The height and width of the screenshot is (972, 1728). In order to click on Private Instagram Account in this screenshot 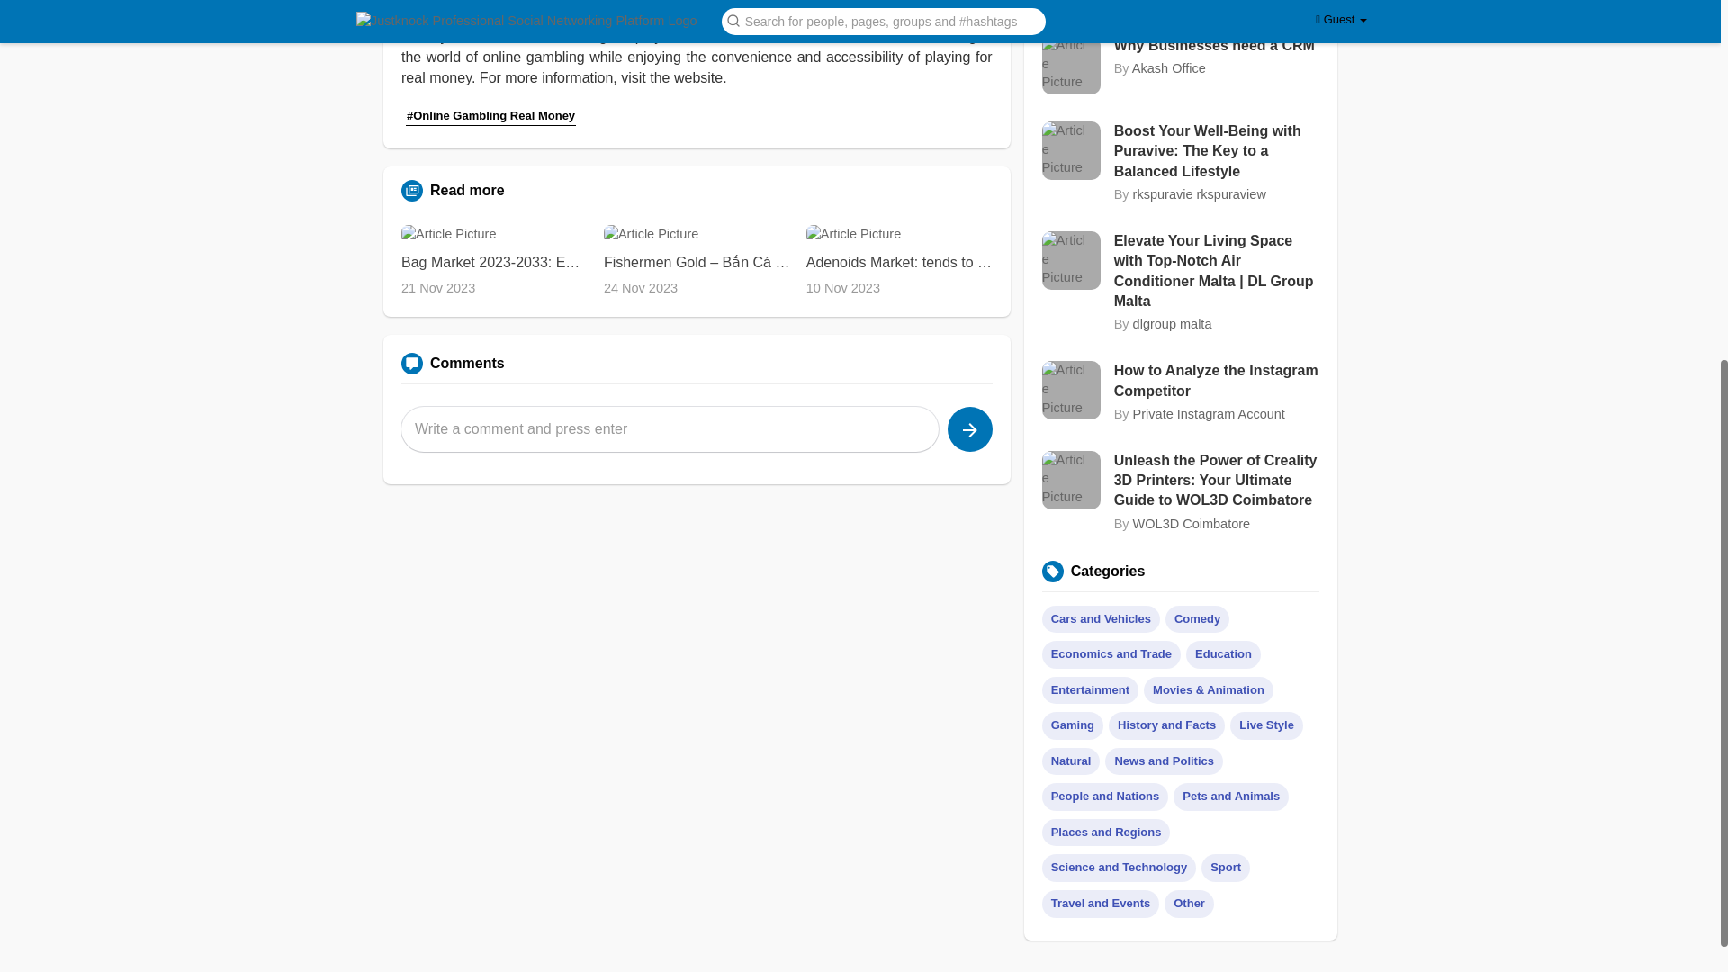, I will do `click(1210, 414)`.